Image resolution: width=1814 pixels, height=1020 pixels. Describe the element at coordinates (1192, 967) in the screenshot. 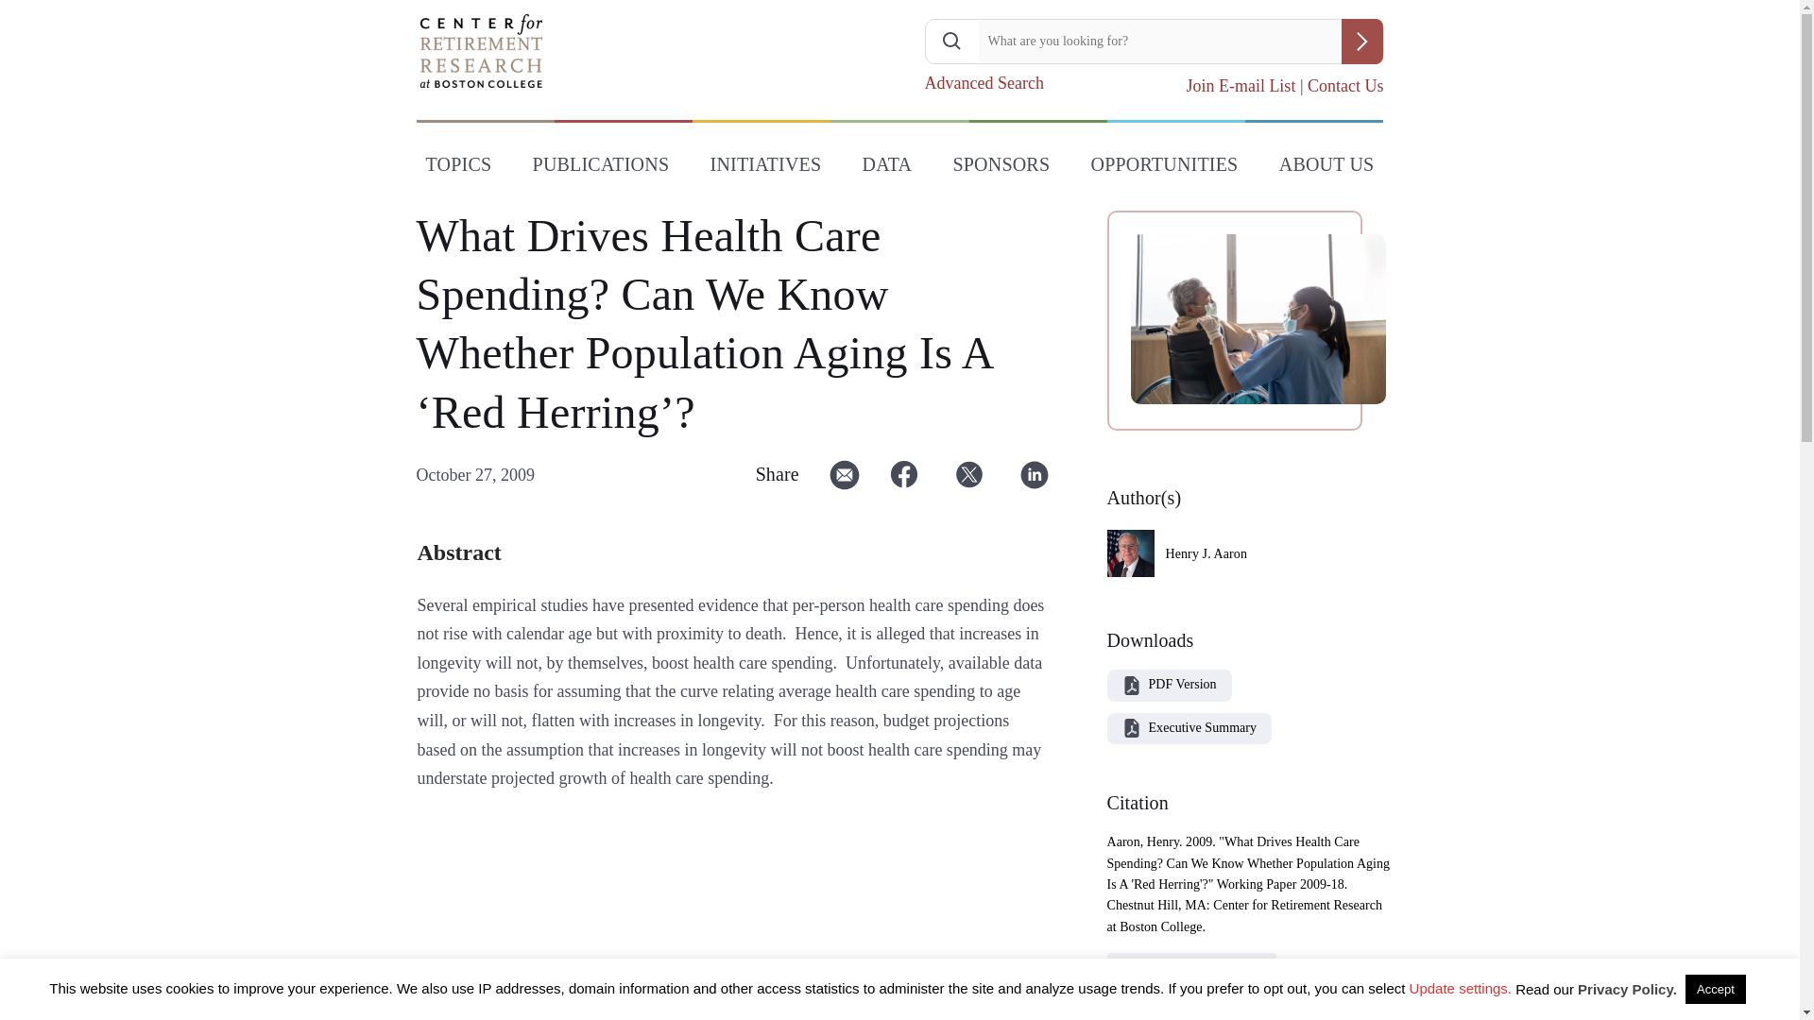

I see `Copy citation to clipboard` at that location.